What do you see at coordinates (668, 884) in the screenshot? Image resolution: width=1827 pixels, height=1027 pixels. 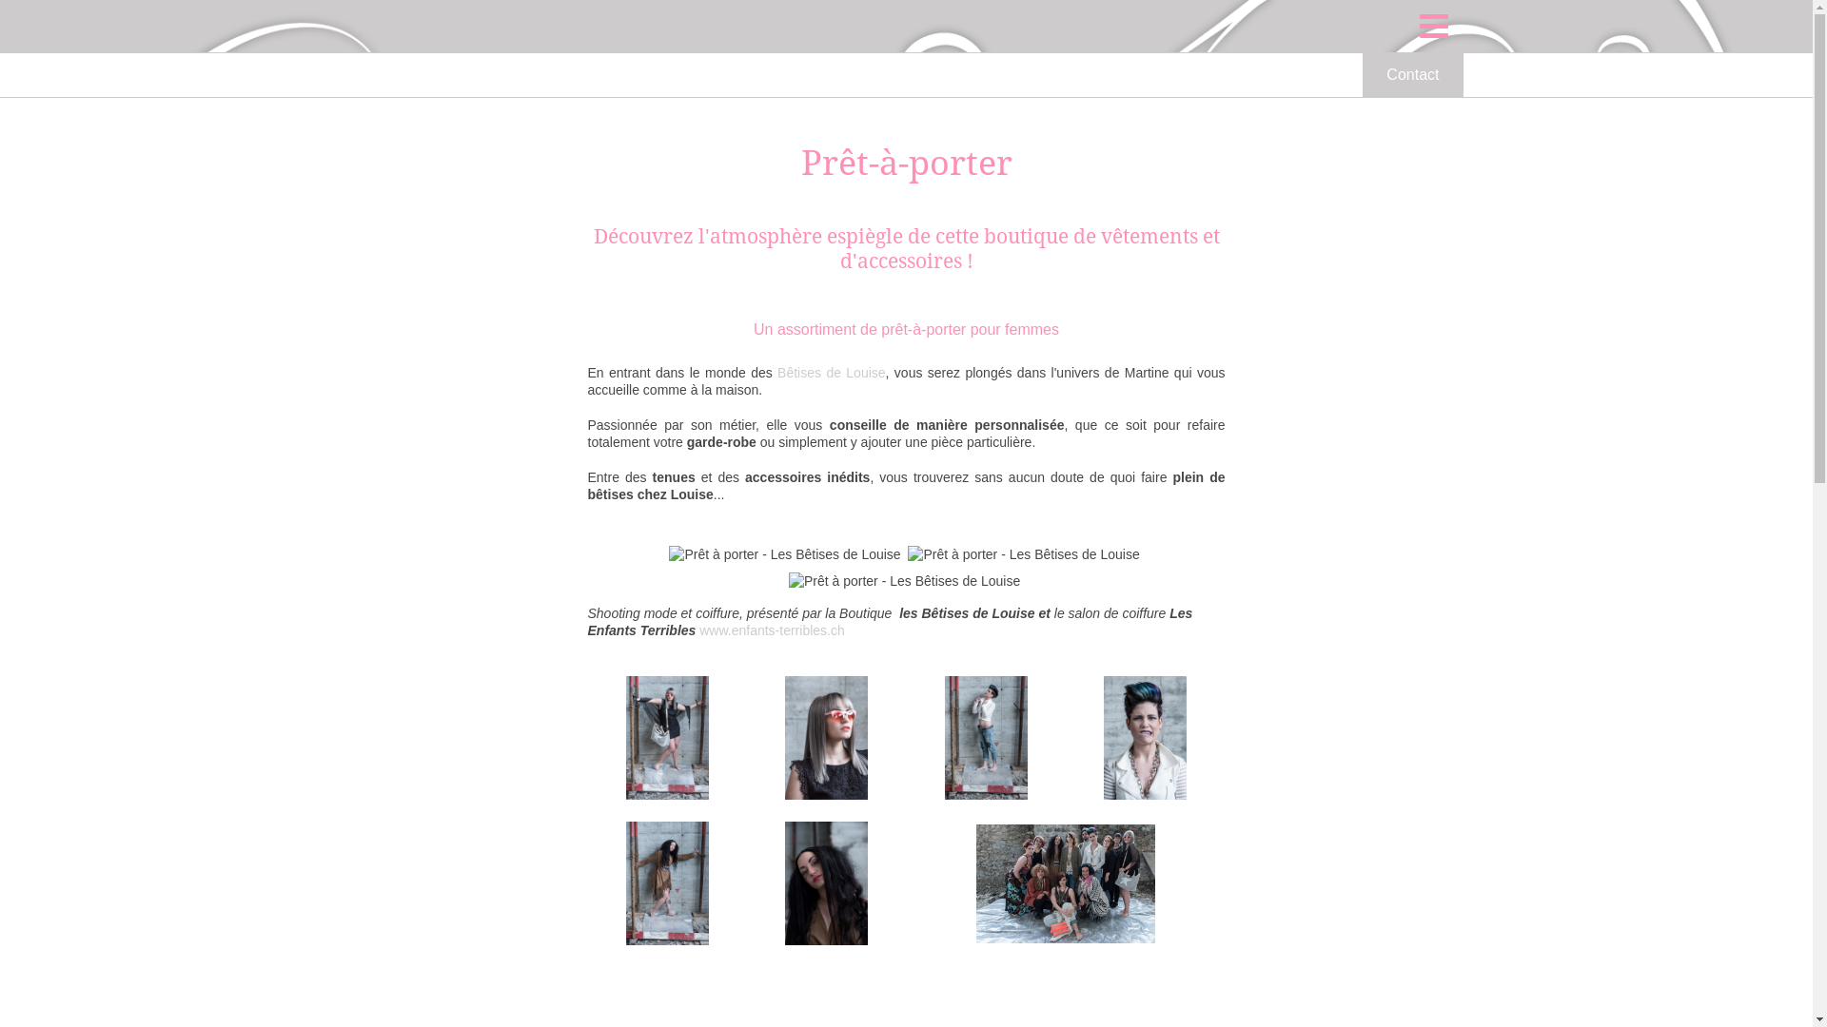 I see `brune 3` at bounding box center [668, 884].